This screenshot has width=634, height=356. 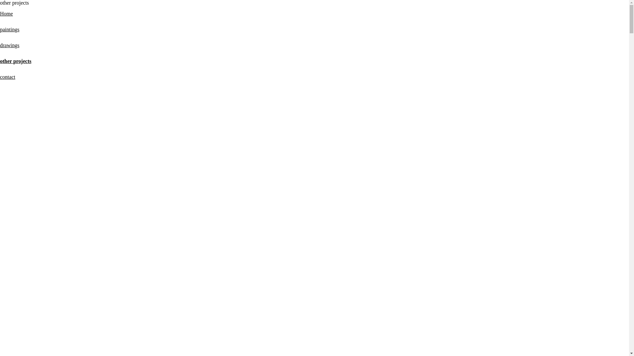 I want to click on contact, so click(x=8, y=77).